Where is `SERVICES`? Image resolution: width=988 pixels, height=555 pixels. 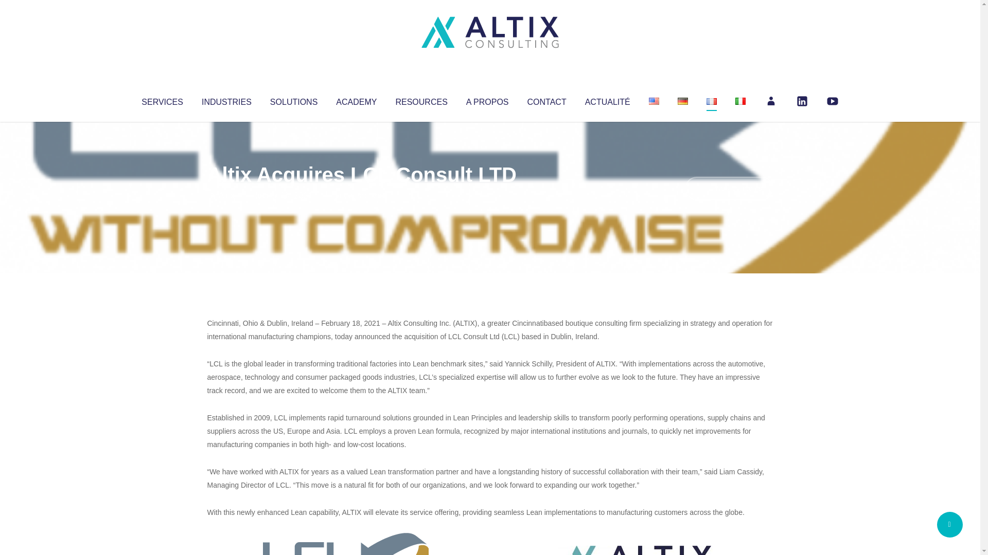
SERVICES is located at coordinates (162, 100).